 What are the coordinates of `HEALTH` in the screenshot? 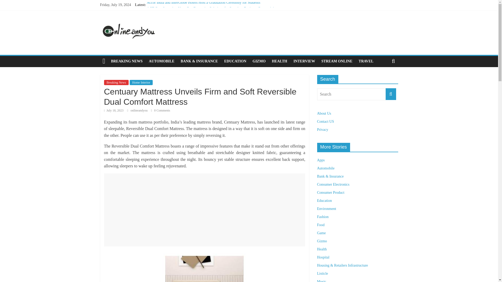 It's located at (279, 61).